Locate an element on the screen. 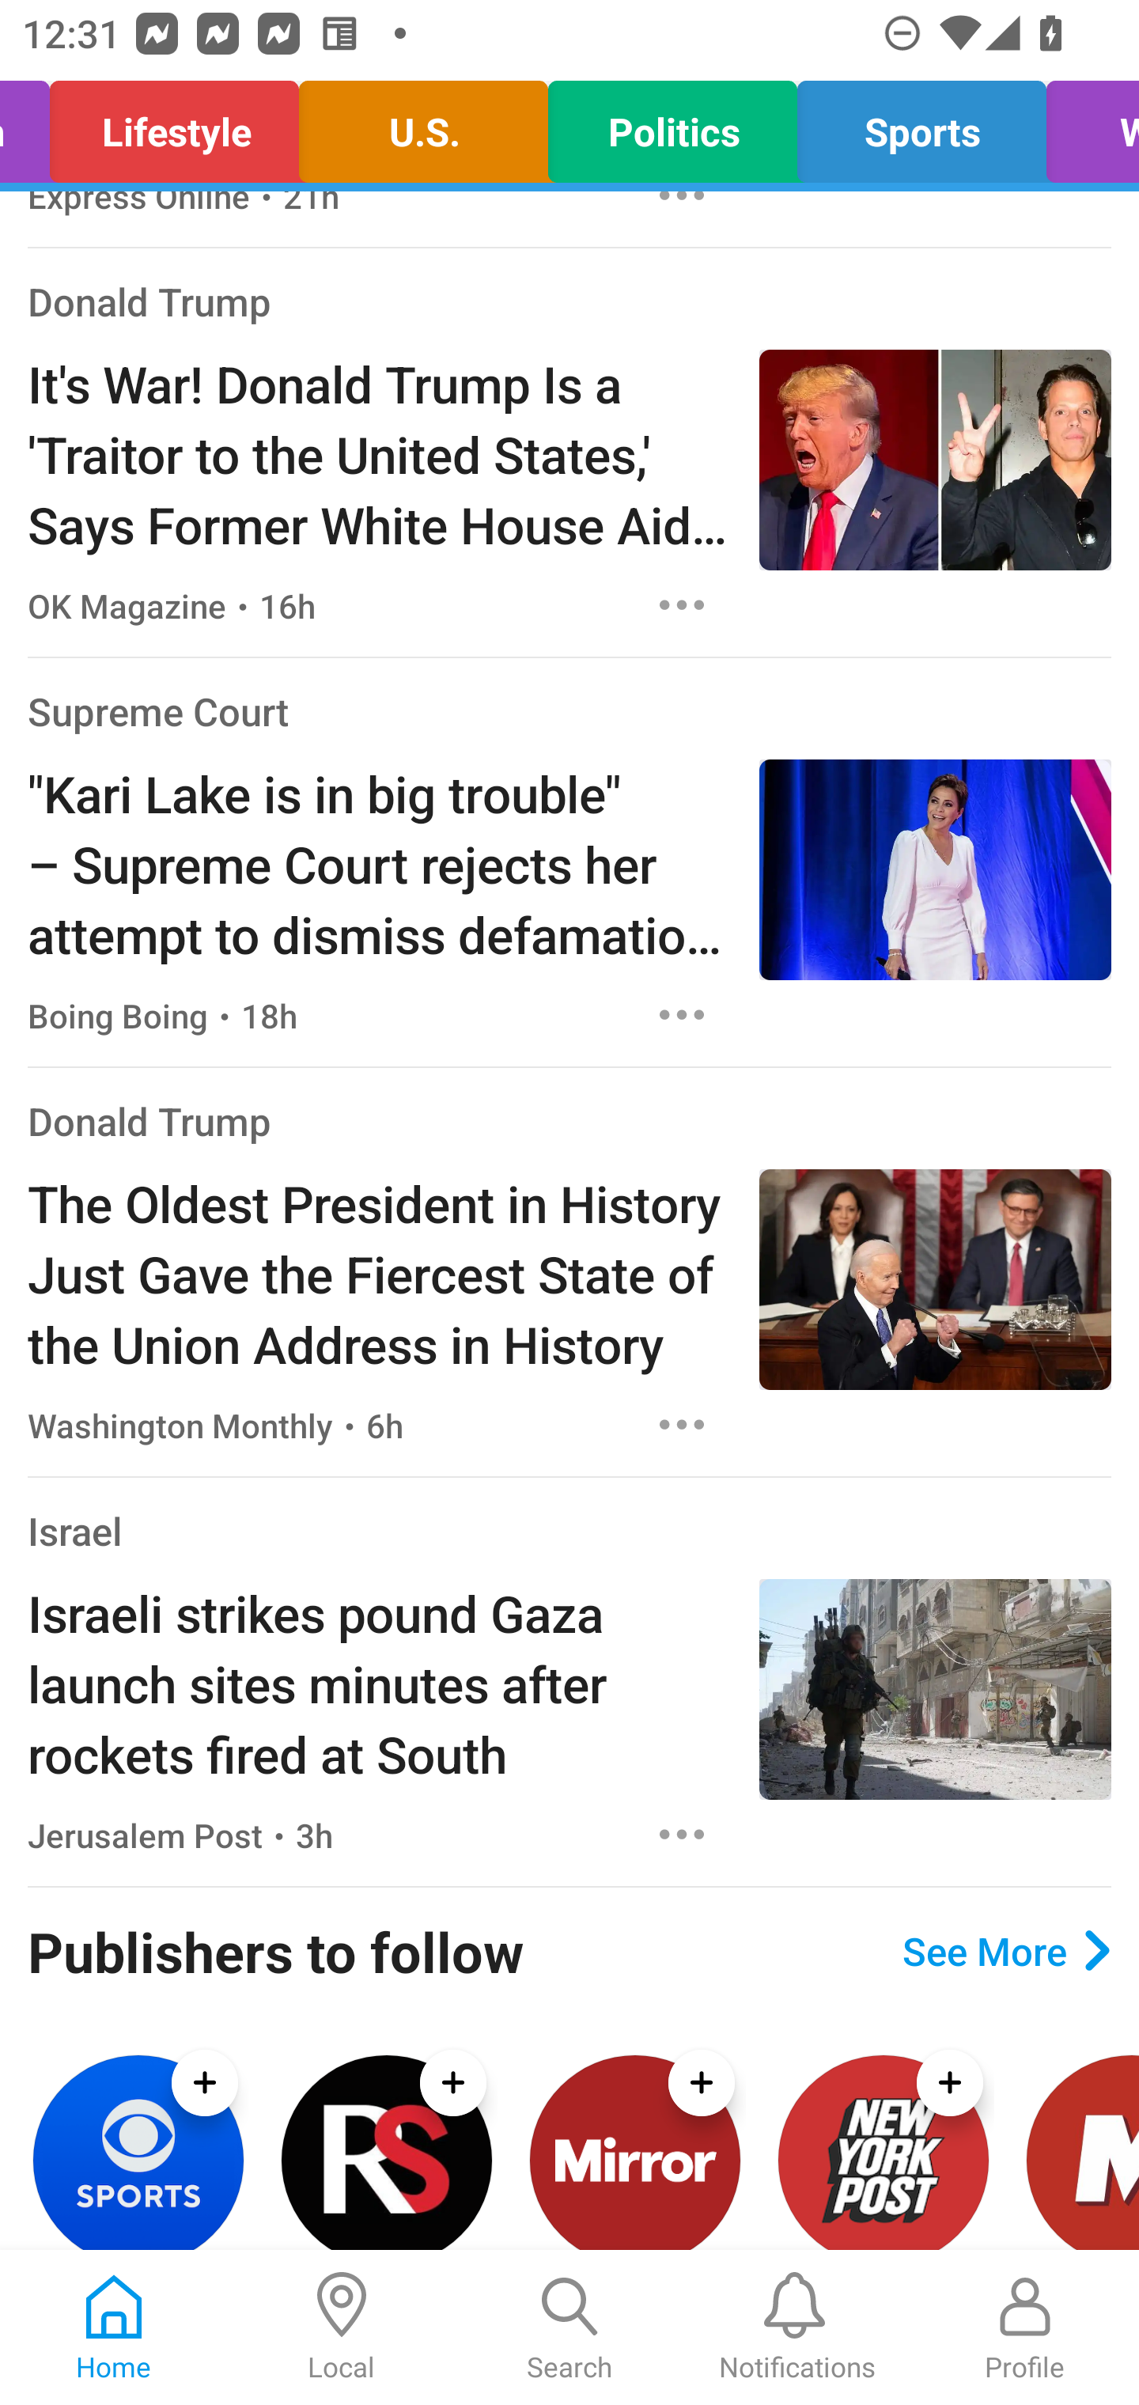  Search is located at coordinates (569, 2327).